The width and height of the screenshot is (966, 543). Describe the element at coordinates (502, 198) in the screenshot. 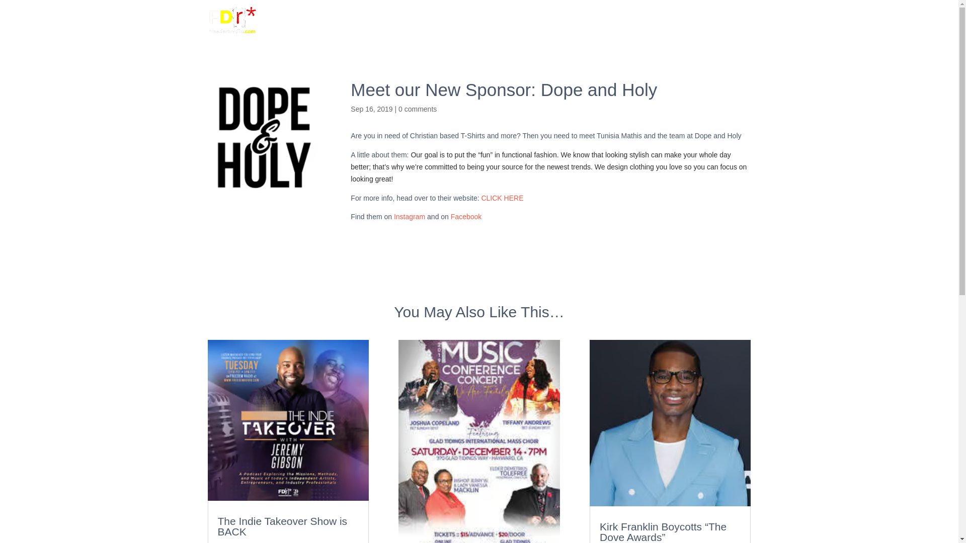

I see `CLICK HERE` at that location.